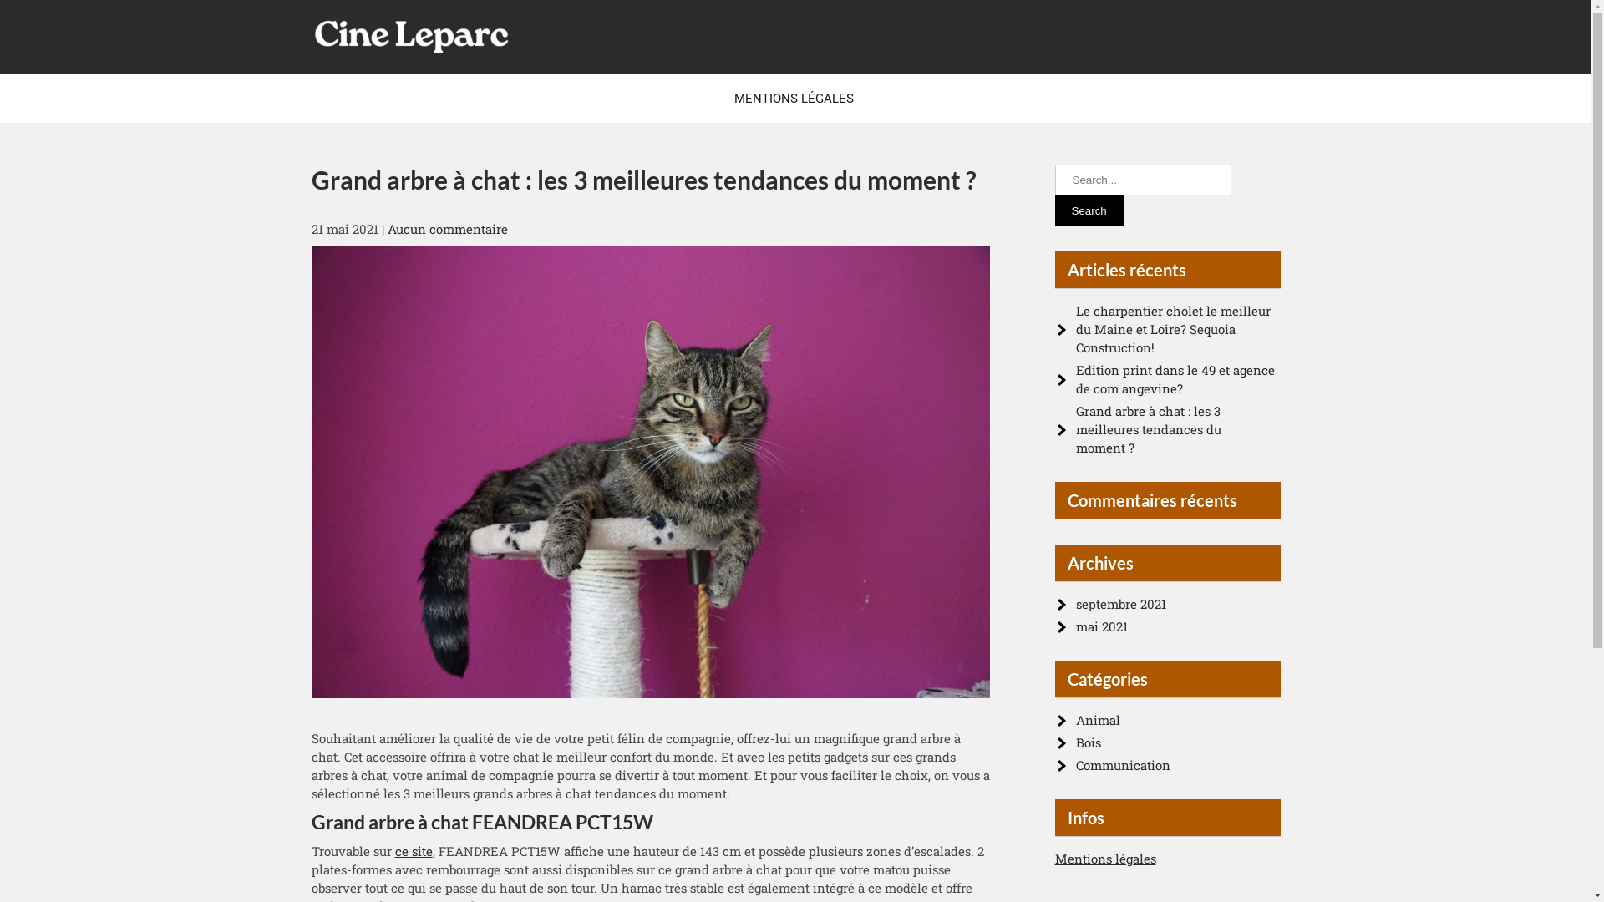  What do you see at coordinates (1121, 604) in the screenshot?
I see `septembre 2021` at bounding box center [1121, 604].